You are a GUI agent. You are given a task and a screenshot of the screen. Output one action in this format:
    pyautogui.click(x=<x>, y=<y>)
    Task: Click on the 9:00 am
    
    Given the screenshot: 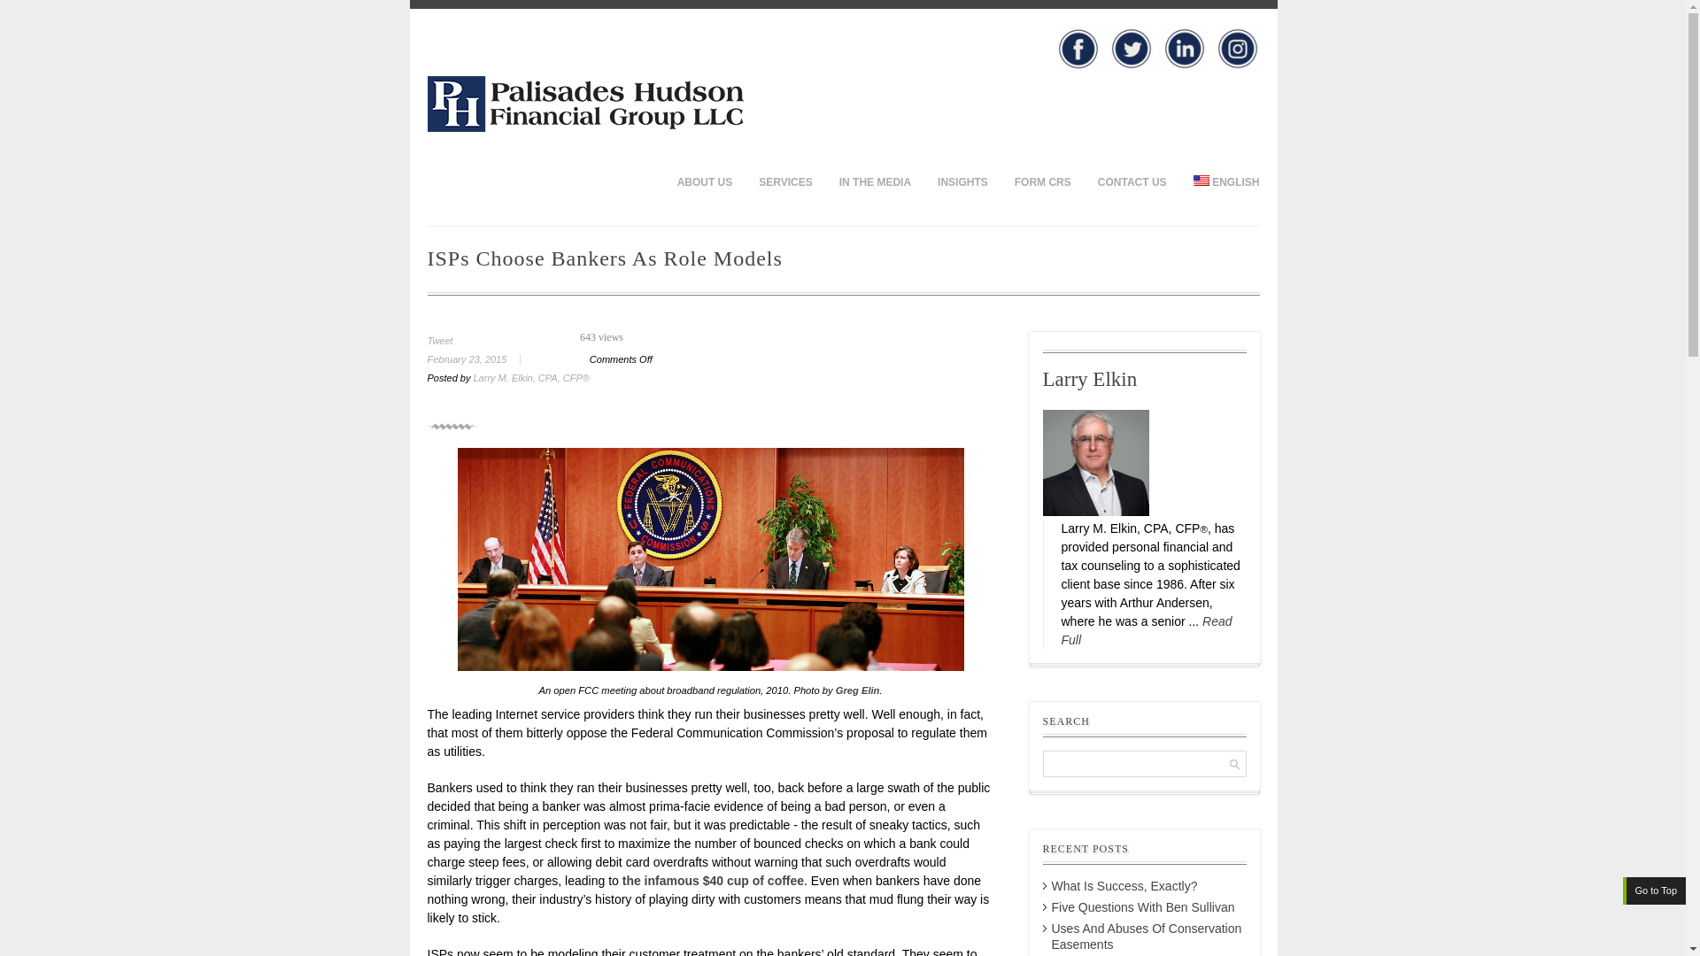 What is the action you would take?
    pyautogui.click(x=480, y=358)
    